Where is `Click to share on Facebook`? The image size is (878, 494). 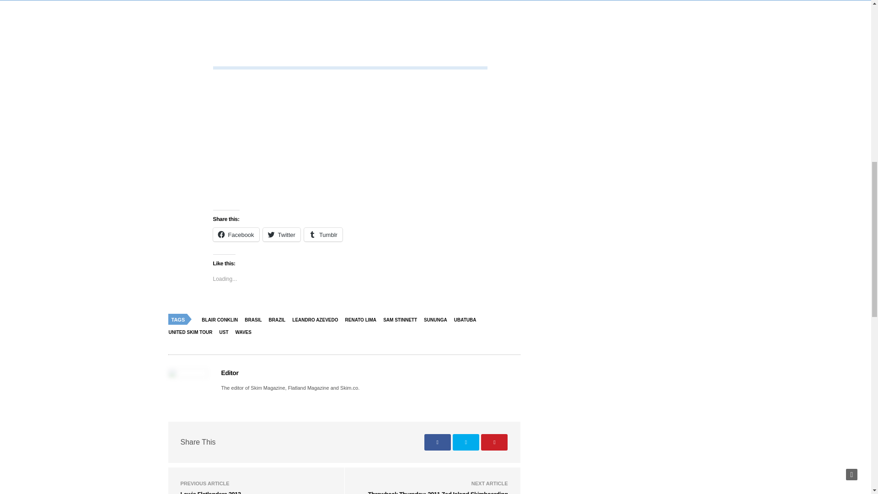
Click to share on Facebook is located at coordinates (236, 234).